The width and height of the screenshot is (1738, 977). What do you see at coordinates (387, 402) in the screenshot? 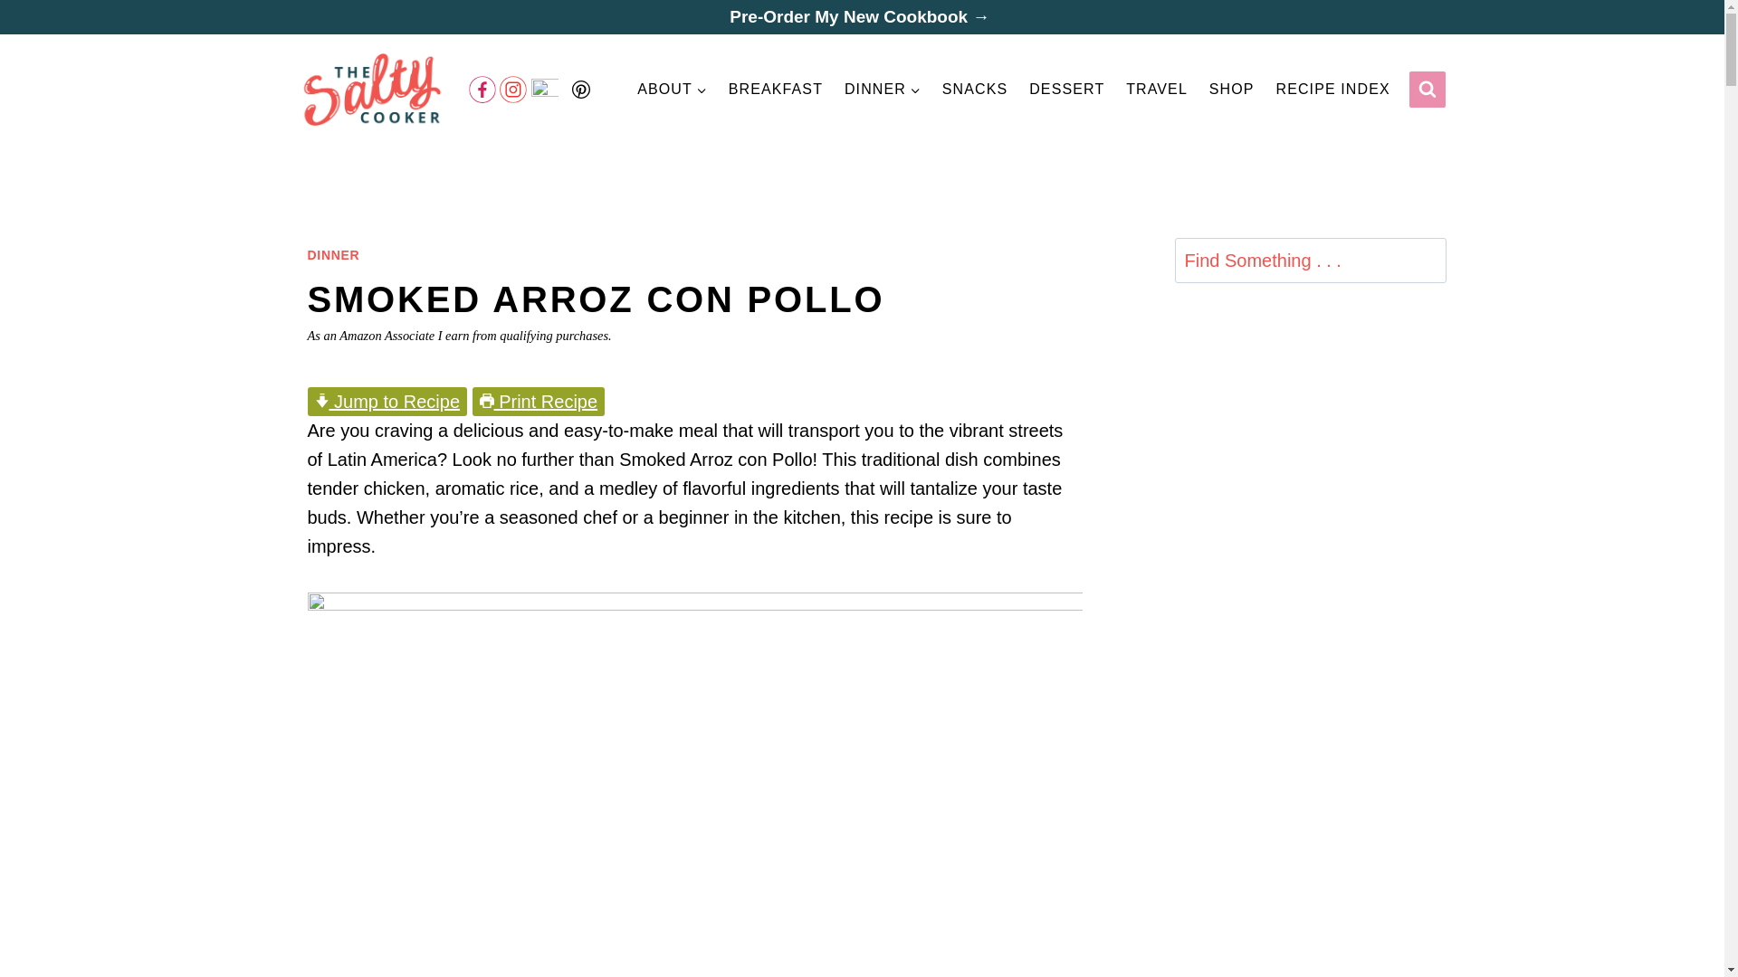
I see `Jump to Recipe` at bounding box center [387, 402].